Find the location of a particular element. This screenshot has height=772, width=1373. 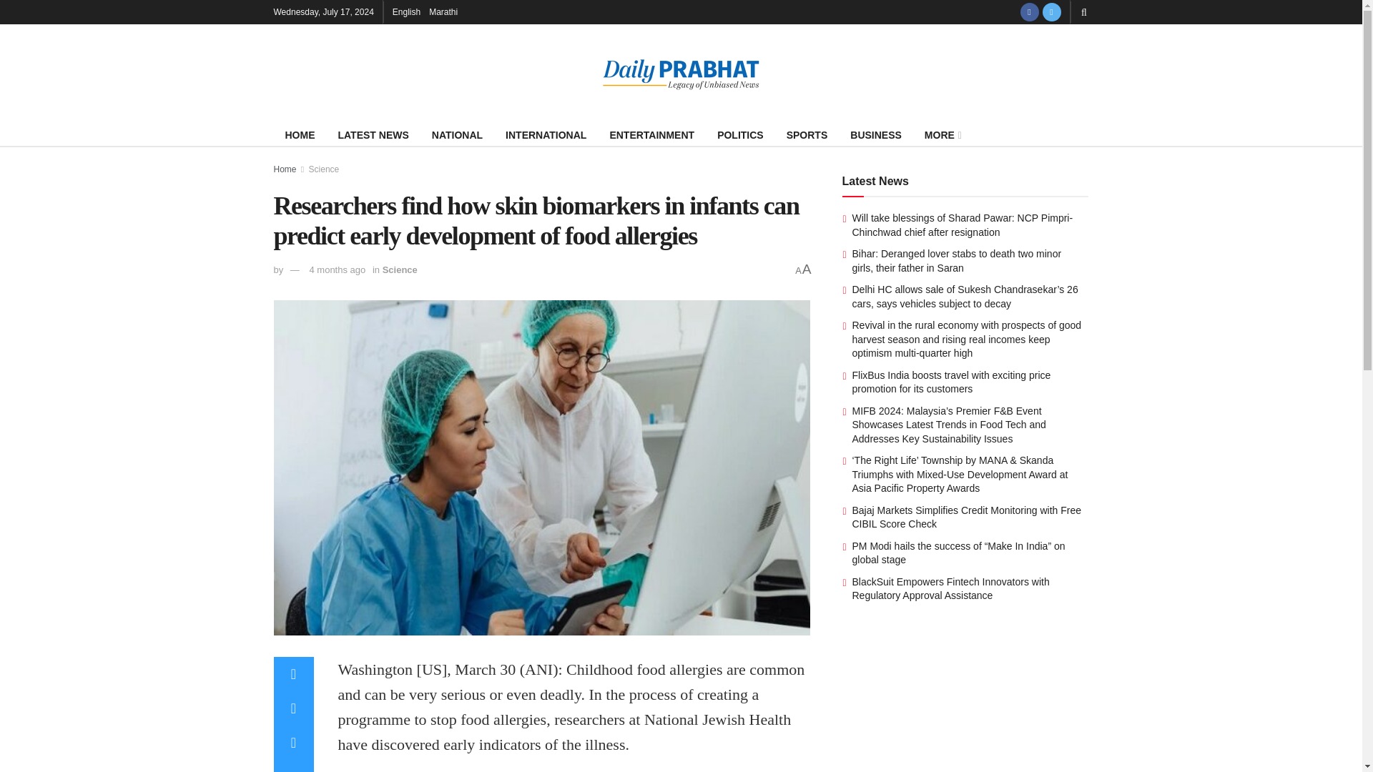

ENTERTAINMENT is located at coordinates (651, 134).